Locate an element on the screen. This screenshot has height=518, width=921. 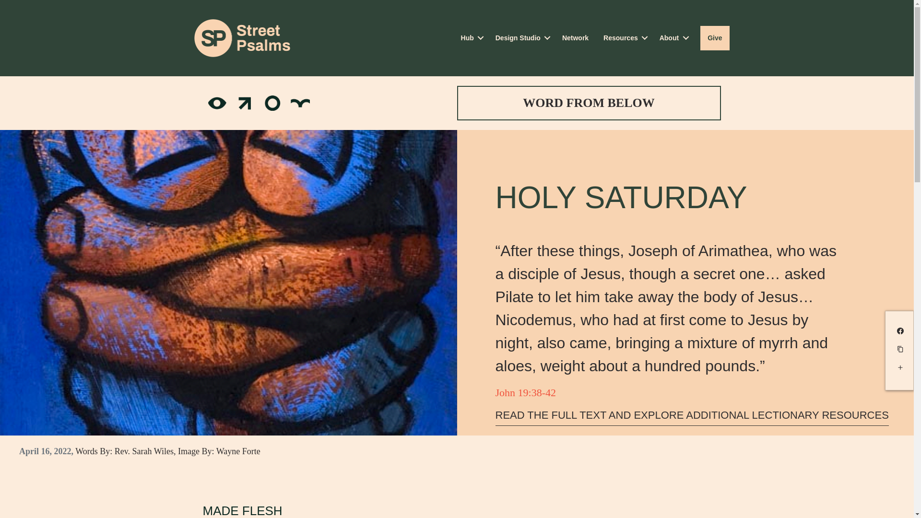
Resources is located at coordinates (624, 38).